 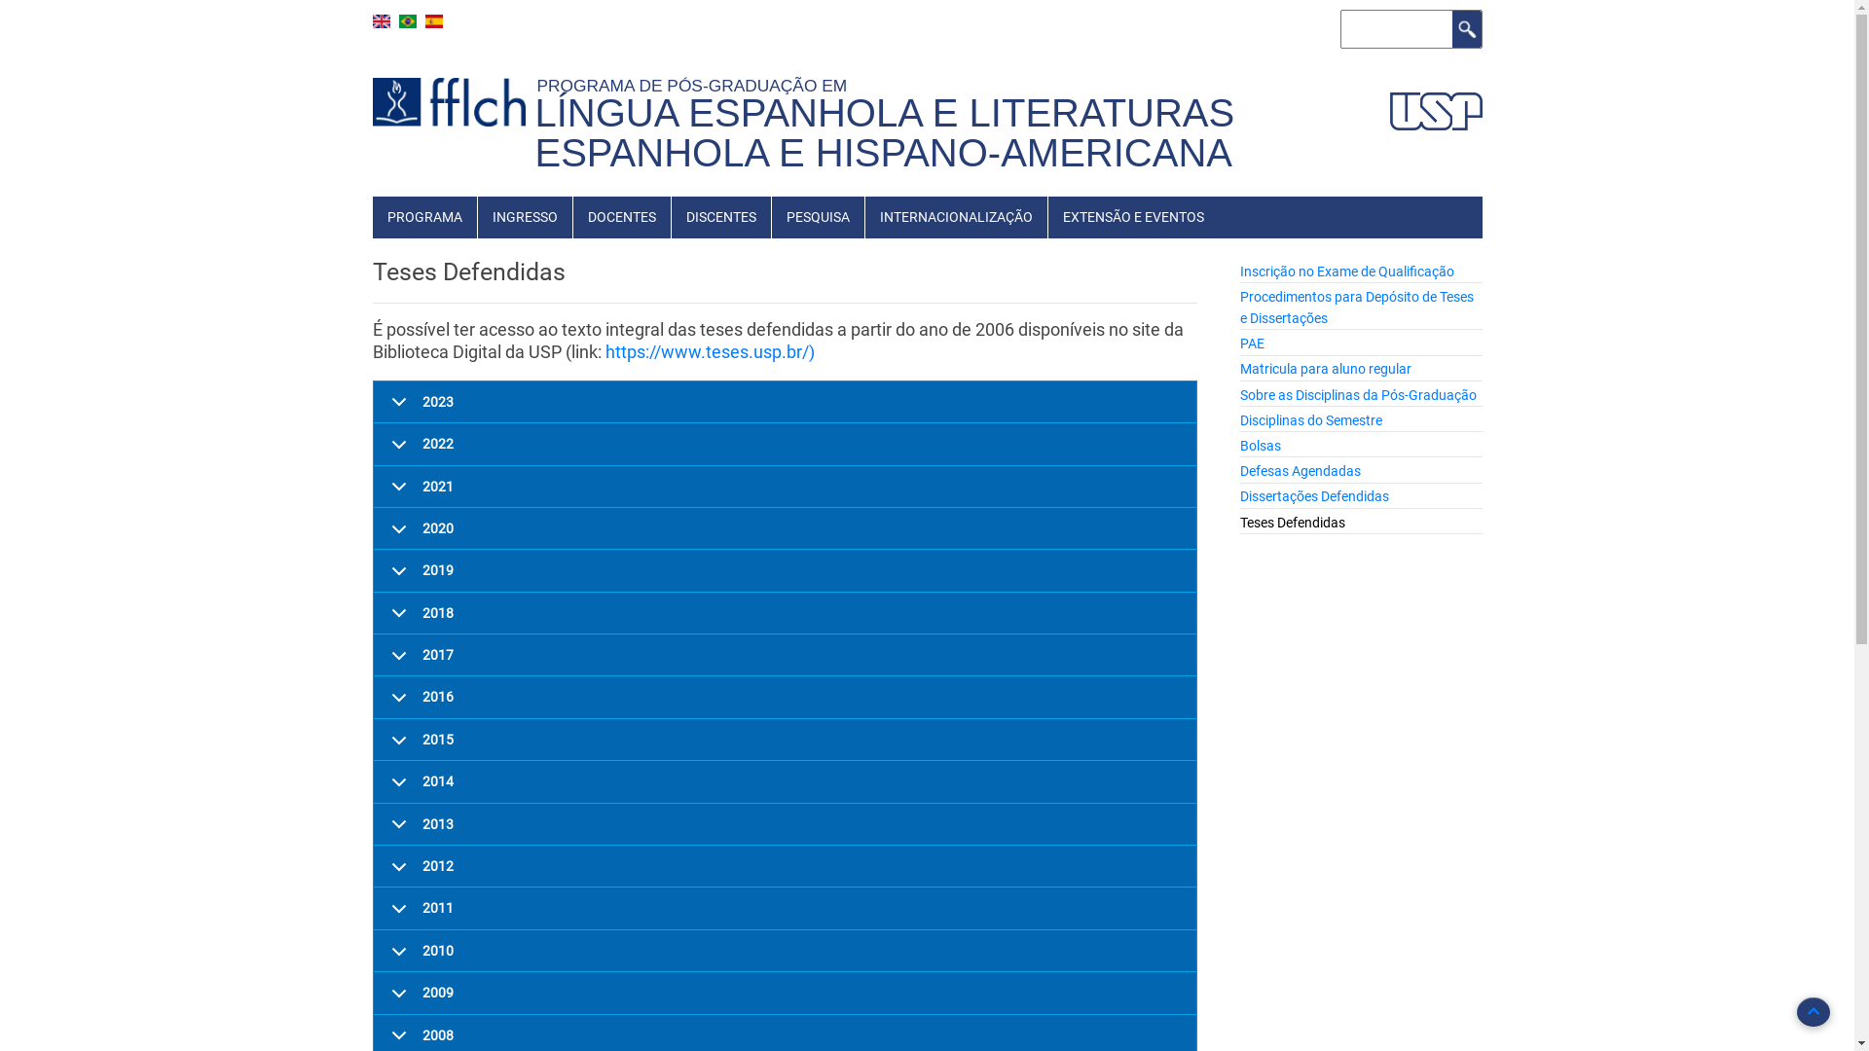 What do you see at coordinates (1261, 446) in the screenshot?
I see `Bolsas` at bounding box center [1261, 446].